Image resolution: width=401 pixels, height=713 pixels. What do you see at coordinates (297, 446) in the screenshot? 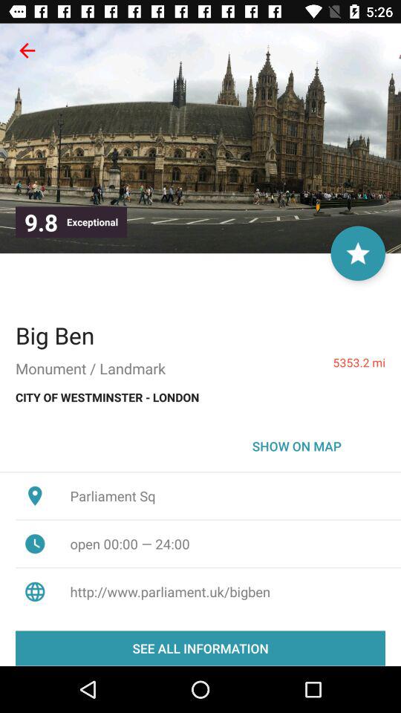
I see `scroll until show on map item` at bounding box center [297, 446].